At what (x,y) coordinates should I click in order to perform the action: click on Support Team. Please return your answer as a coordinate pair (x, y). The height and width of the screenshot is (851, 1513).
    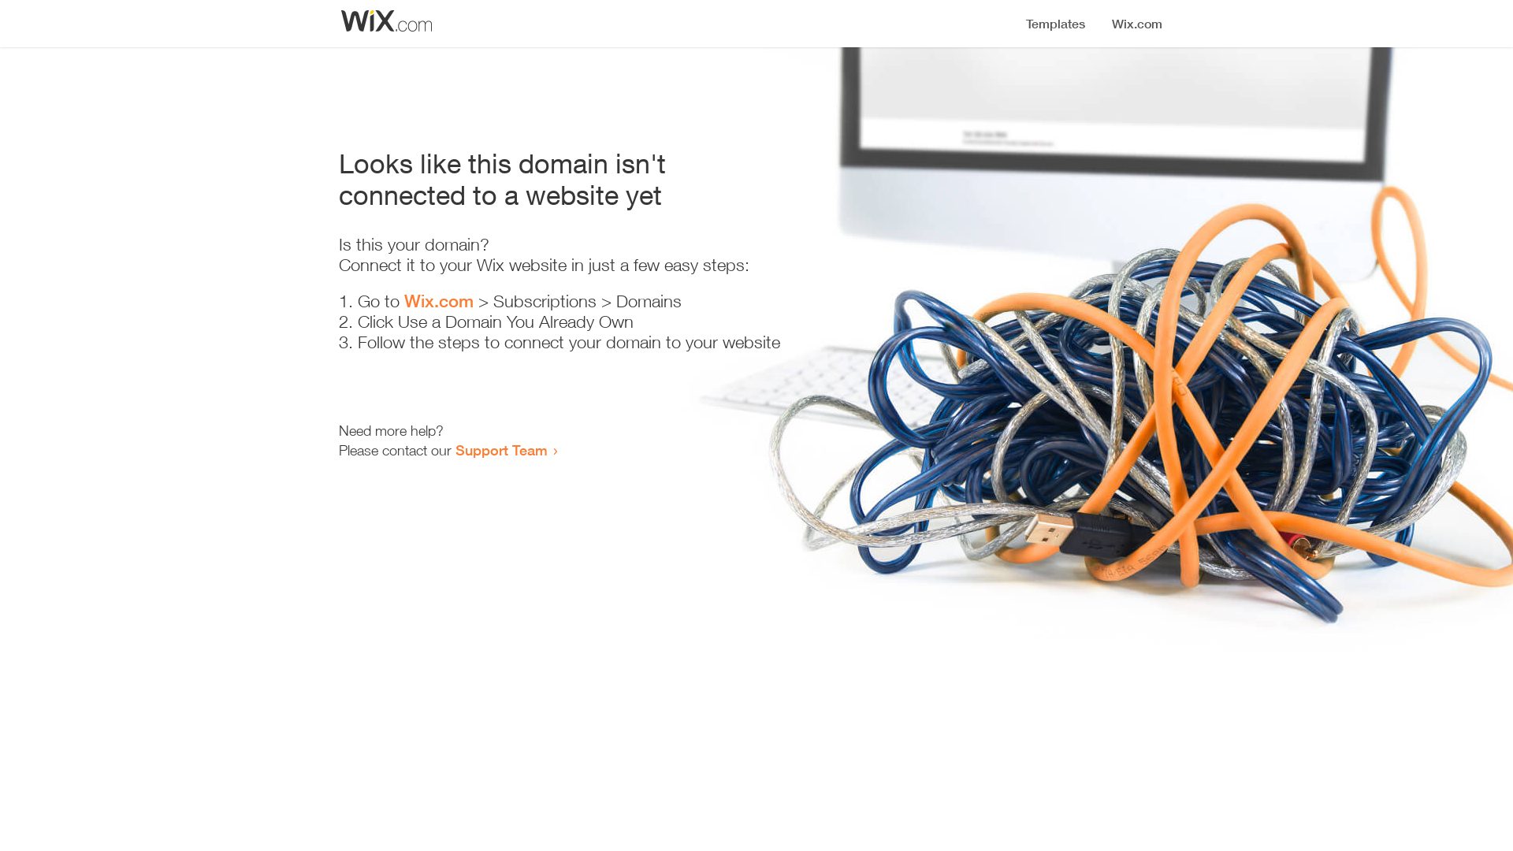
    Looking at the image, I should click on (501, 450).